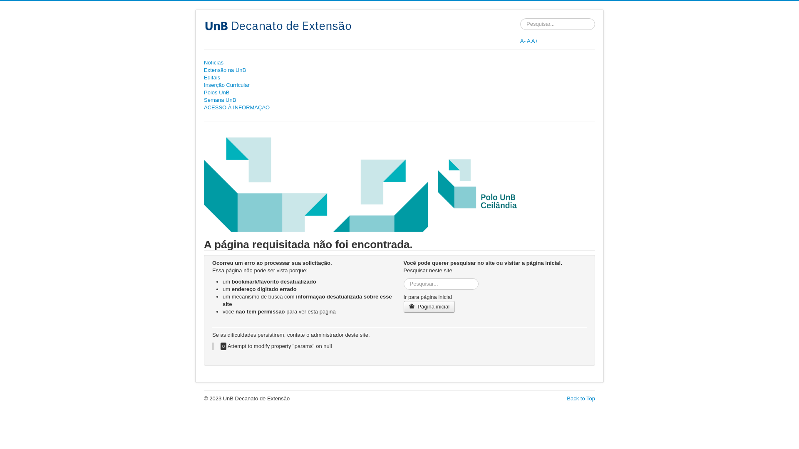  I want to click on A+, so click(535, 41).